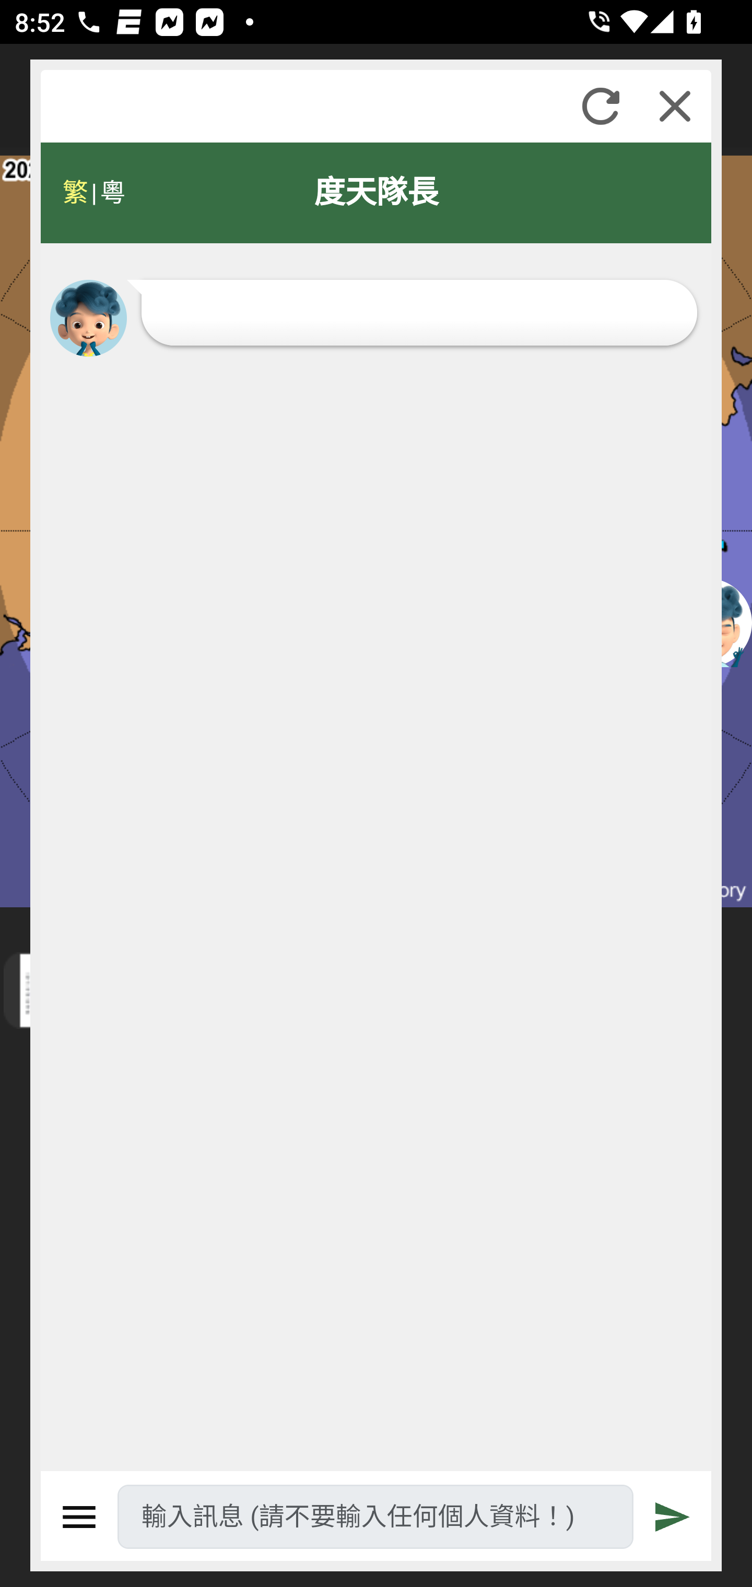 Image resolution: width=752 pixels, height=1587 pixels. What do you see at coordinates (675, 106) in the screenshot?
I see `關閉` at bounding box center [675, 106].